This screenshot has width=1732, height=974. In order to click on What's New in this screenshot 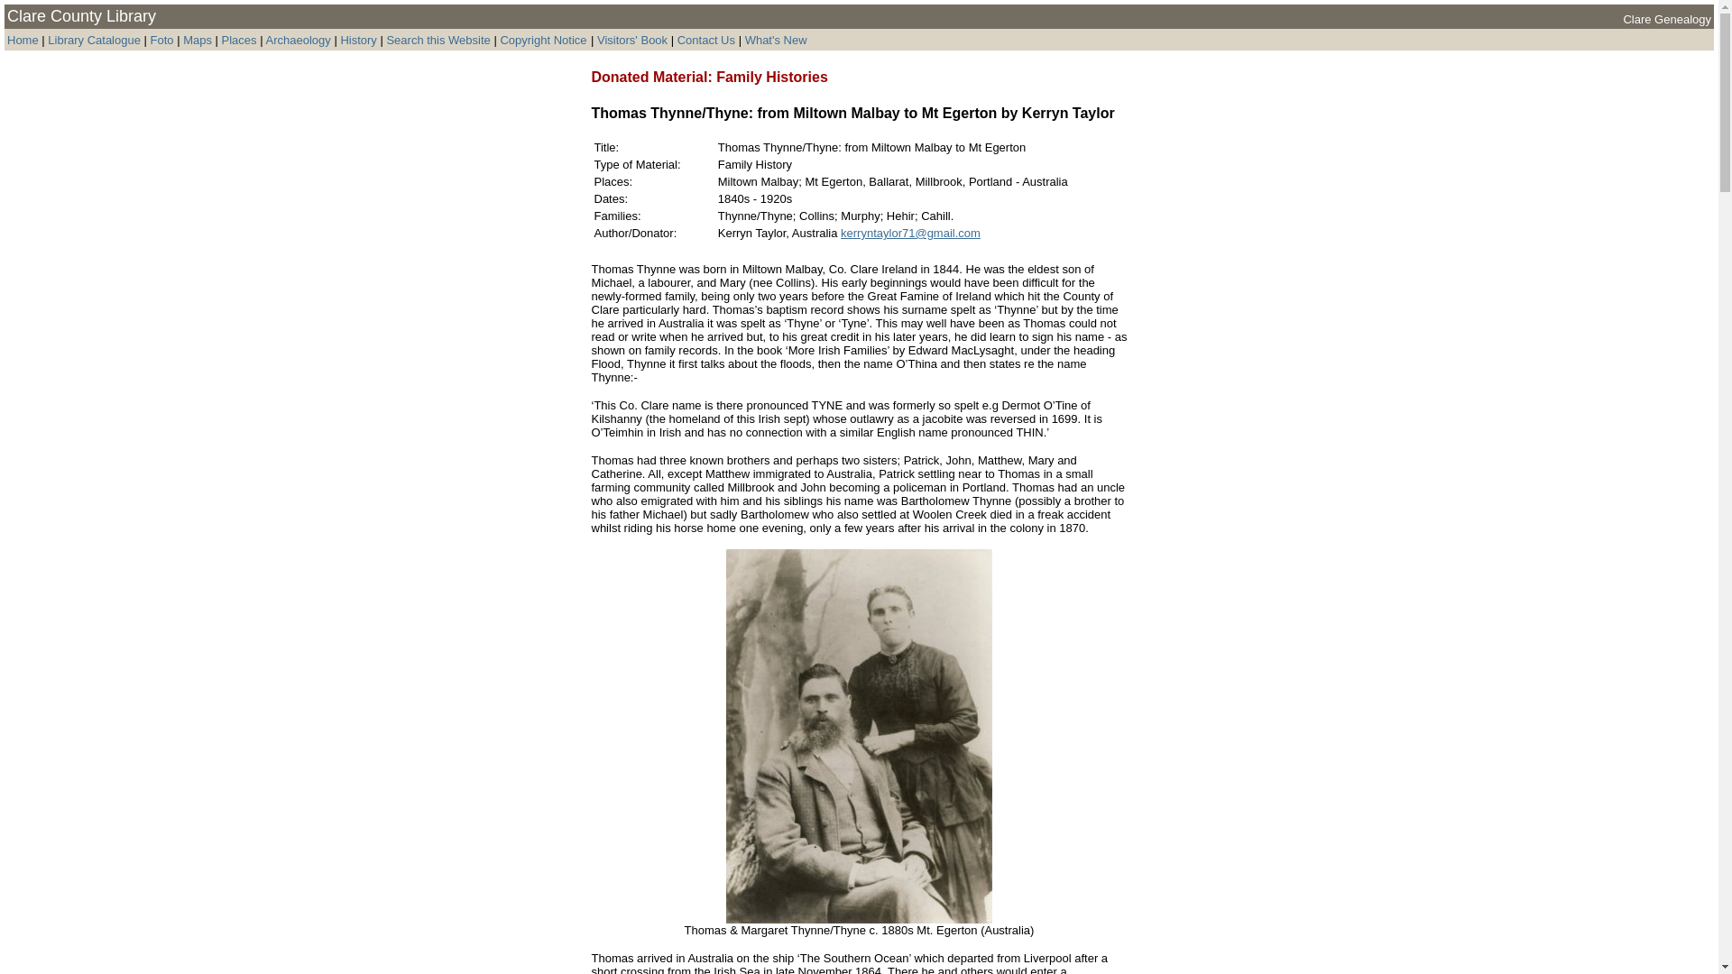, I will do `click(776, 40)`.